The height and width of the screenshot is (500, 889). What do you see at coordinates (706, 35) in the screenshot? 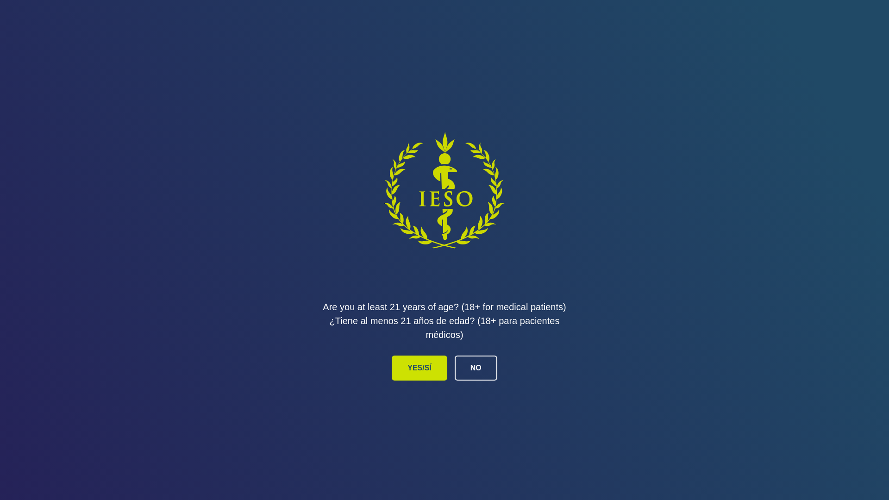
I see `ABOUT US` at bounding box center [706, 35].